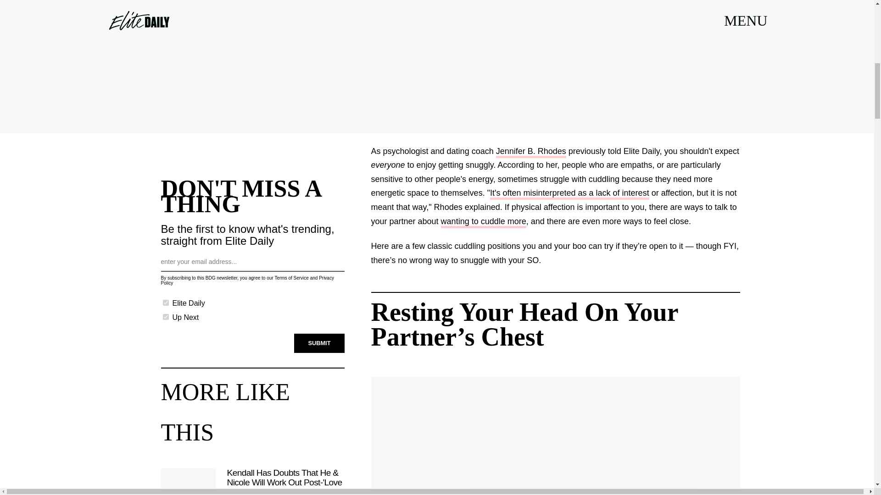 Image resolution: width=881 pixels, height=495 pixels. What do you see at coordinates (319, 343) in the screenshot?
I see `SUBMIT` at bounding box center [319, 343].